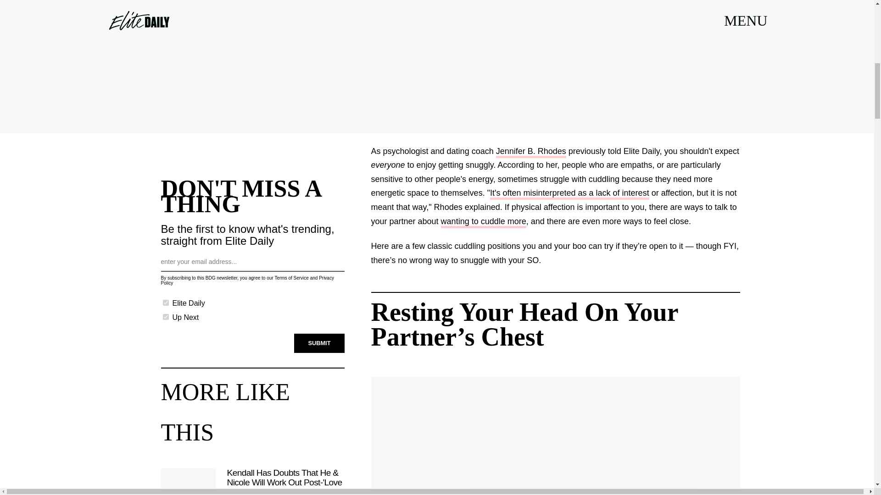 Image resolution: width=881 pixels, height=495 pixels. What do you see at coordinates (319, 343) in the screenshot?
I see `SUBMIT` at bounding box center [319, 343].